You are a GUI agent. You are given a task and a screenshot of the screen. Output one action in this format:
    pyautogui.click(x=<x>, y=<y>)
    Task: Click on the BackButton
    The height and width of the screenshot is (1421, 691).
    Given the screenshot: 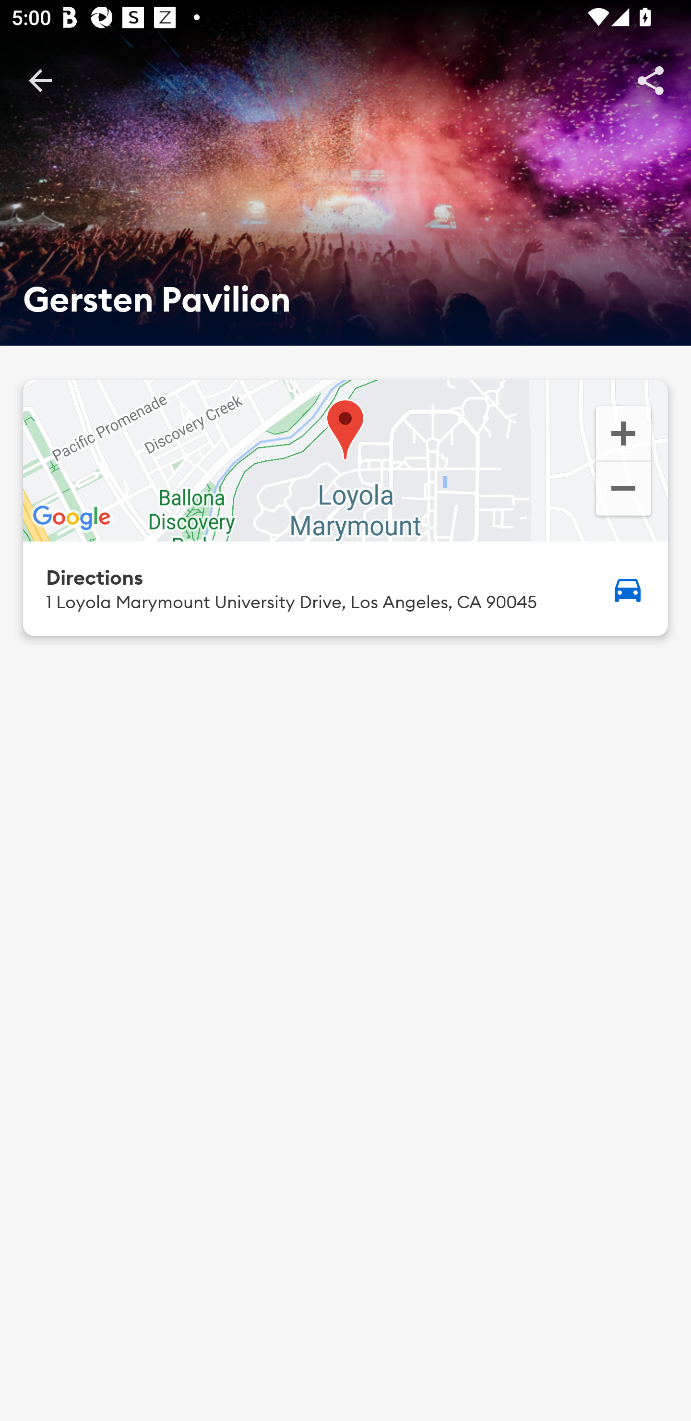 What is the action you would take?
    pyautogui.click(x=40, y=80)
    